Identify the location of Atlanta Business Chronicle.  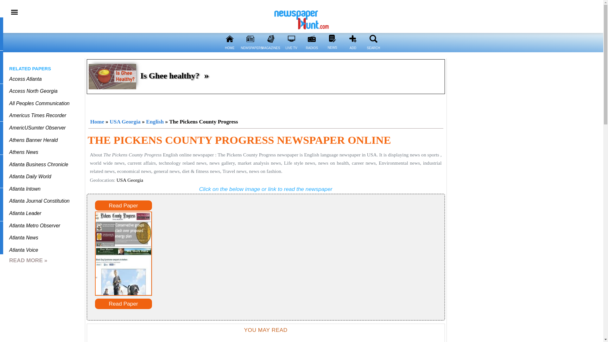
(39, 164).